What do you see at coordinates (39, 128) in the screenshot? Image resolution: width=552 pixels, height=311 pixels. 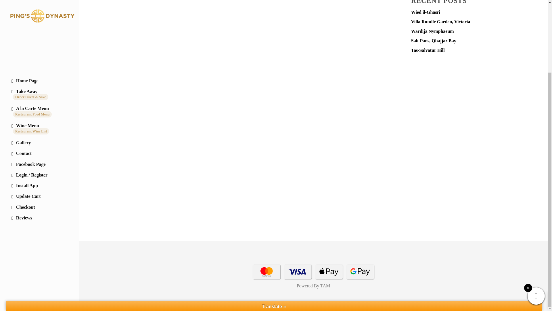 I see `Reviews` at bounding box center [39, 128].